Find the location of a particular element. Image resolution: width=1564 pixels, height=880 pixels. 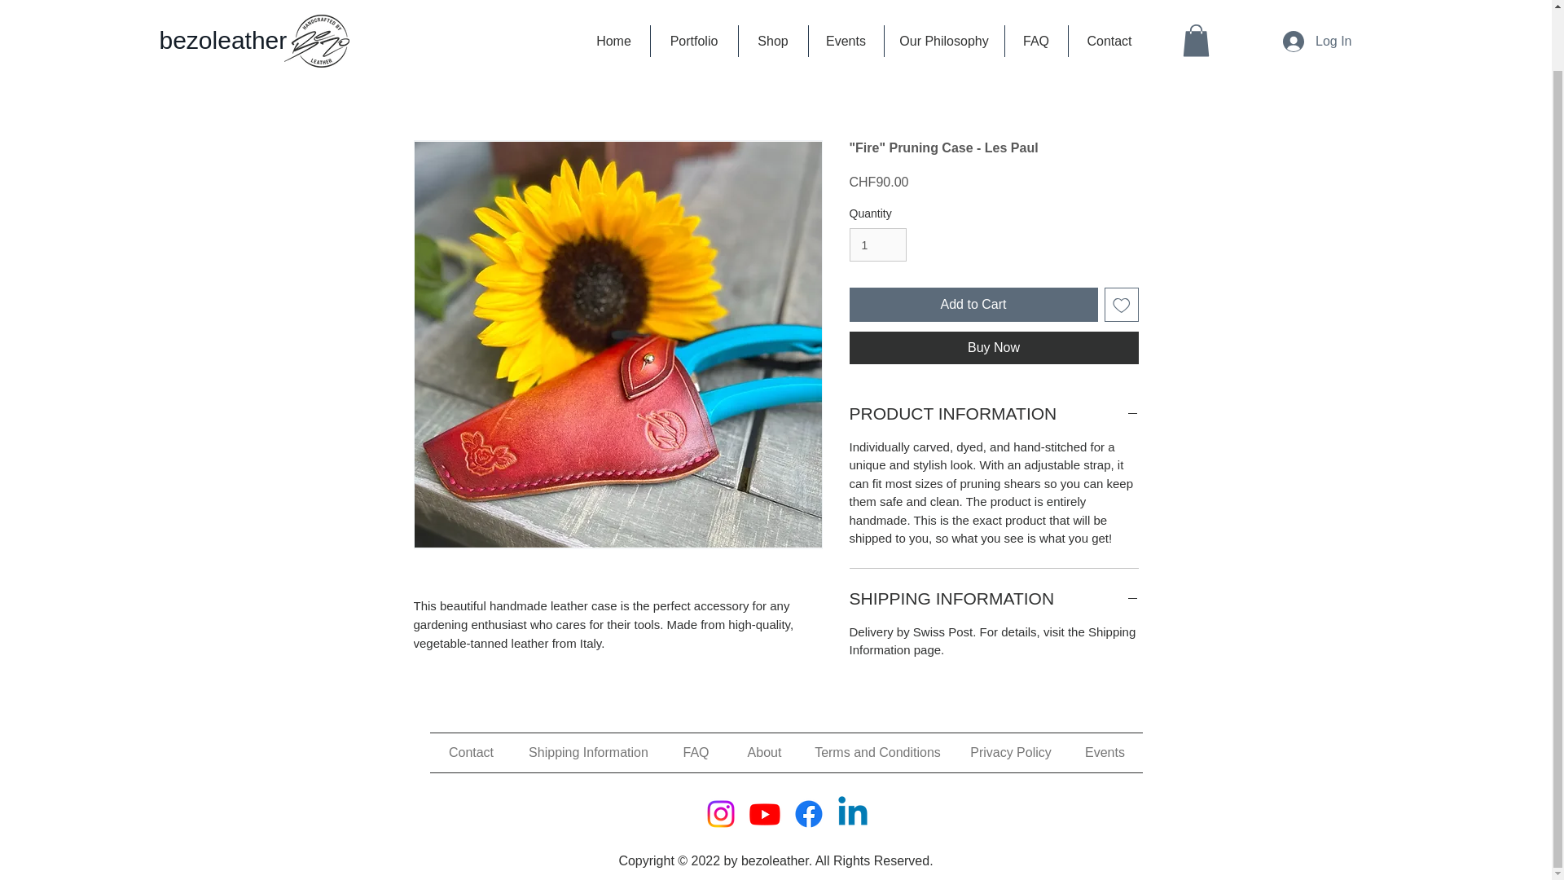

PRODUCT INFORMATION is located at coordinates (994, 413).